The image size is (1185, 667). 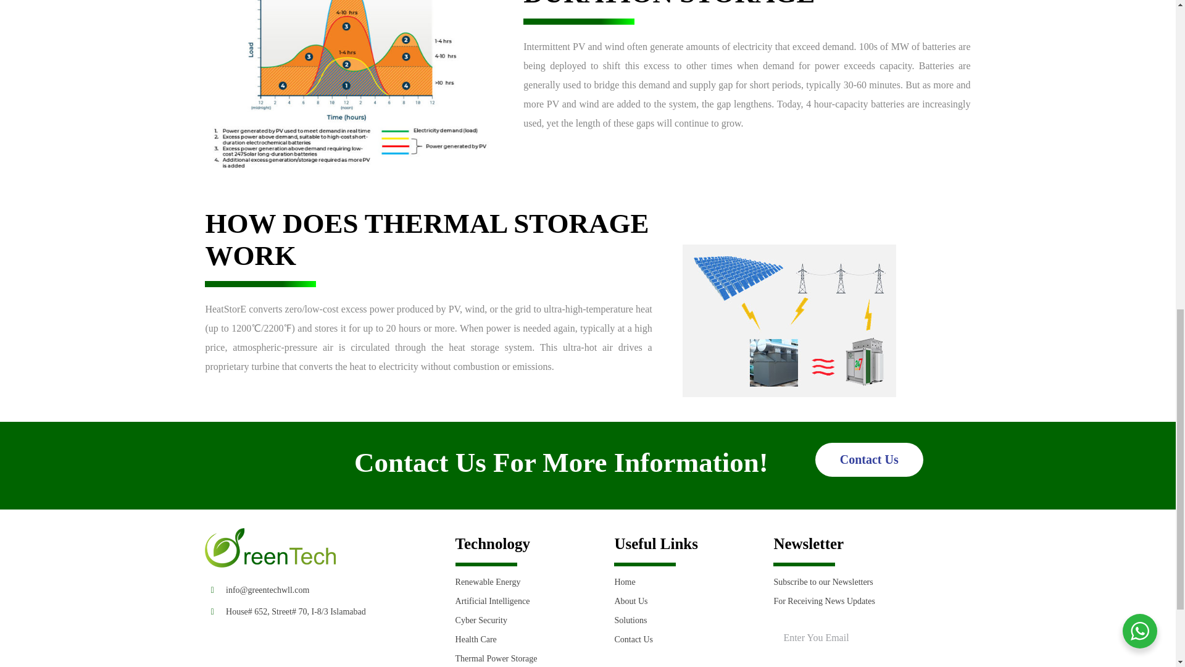 What do you see at coordinates (527, 582) in the screenshot?
I see `Renewable Energy` at bounding box center [527, 582].